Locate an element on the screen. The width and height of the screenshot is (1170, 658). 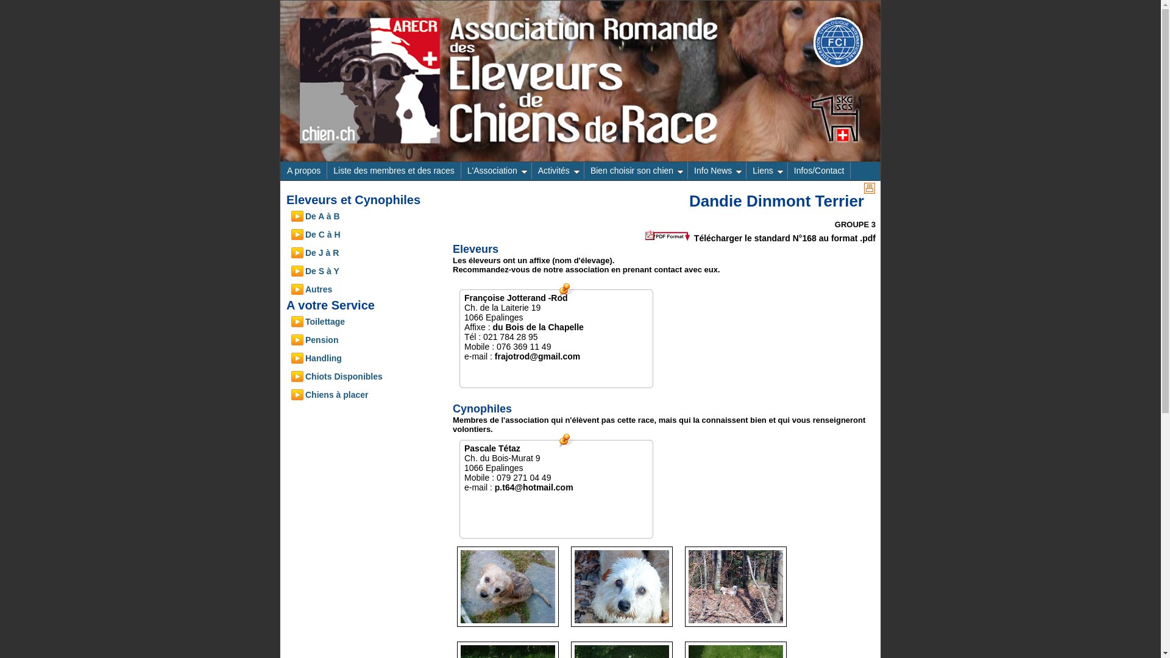
Bien choisir son chien is located at coordinates (636, 171).